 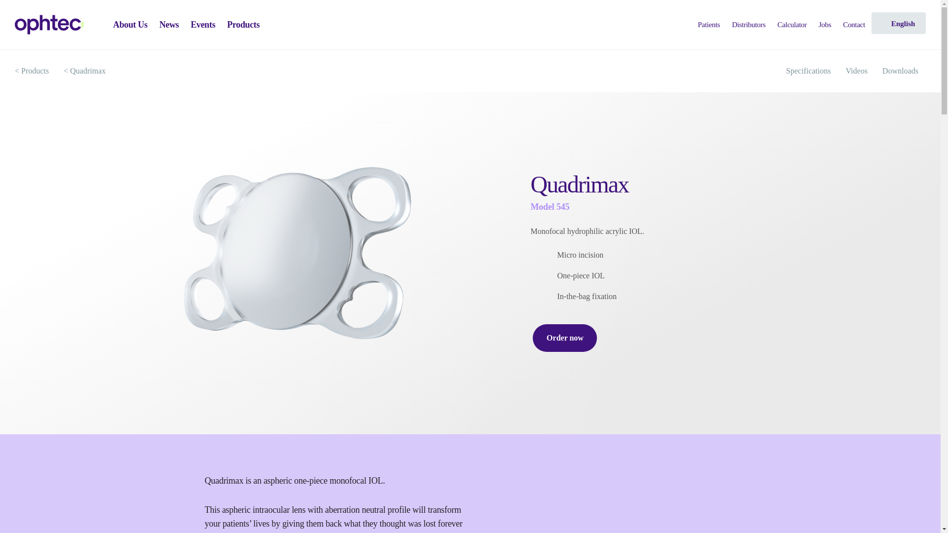 I want to click on Products, so click(x=243, y=25).